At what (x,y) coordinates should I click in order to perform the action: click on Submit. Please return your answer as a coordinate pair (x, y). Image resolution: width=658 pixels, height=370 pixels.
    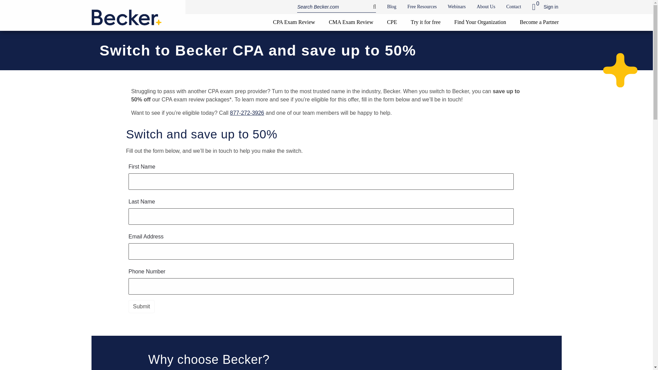
    Looking at the image, I should click on (141, 306).